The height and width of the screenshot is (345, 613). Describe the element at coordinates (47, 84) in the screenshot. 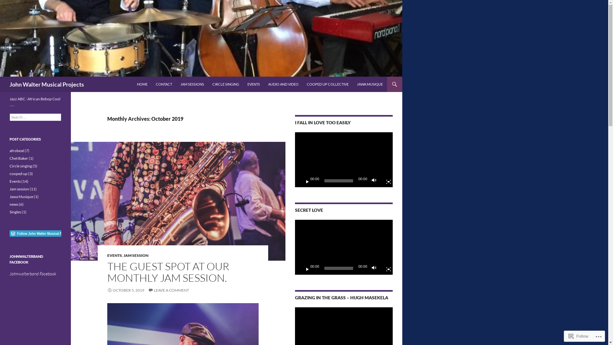

I see `John Walter Musical Projects` at that location.